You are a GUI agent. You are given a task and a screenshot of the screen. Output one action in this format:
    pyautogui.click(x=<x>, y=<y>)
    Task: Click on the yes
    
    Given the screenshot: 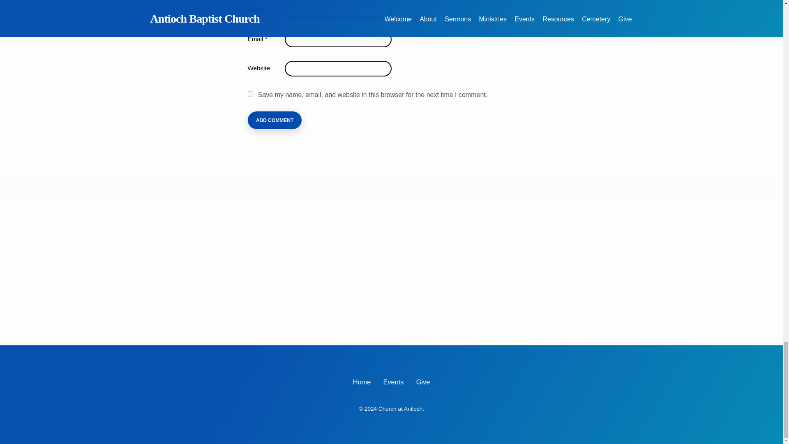 What is the action you would take?
    pyautogui.click(x=250, y=94)
    